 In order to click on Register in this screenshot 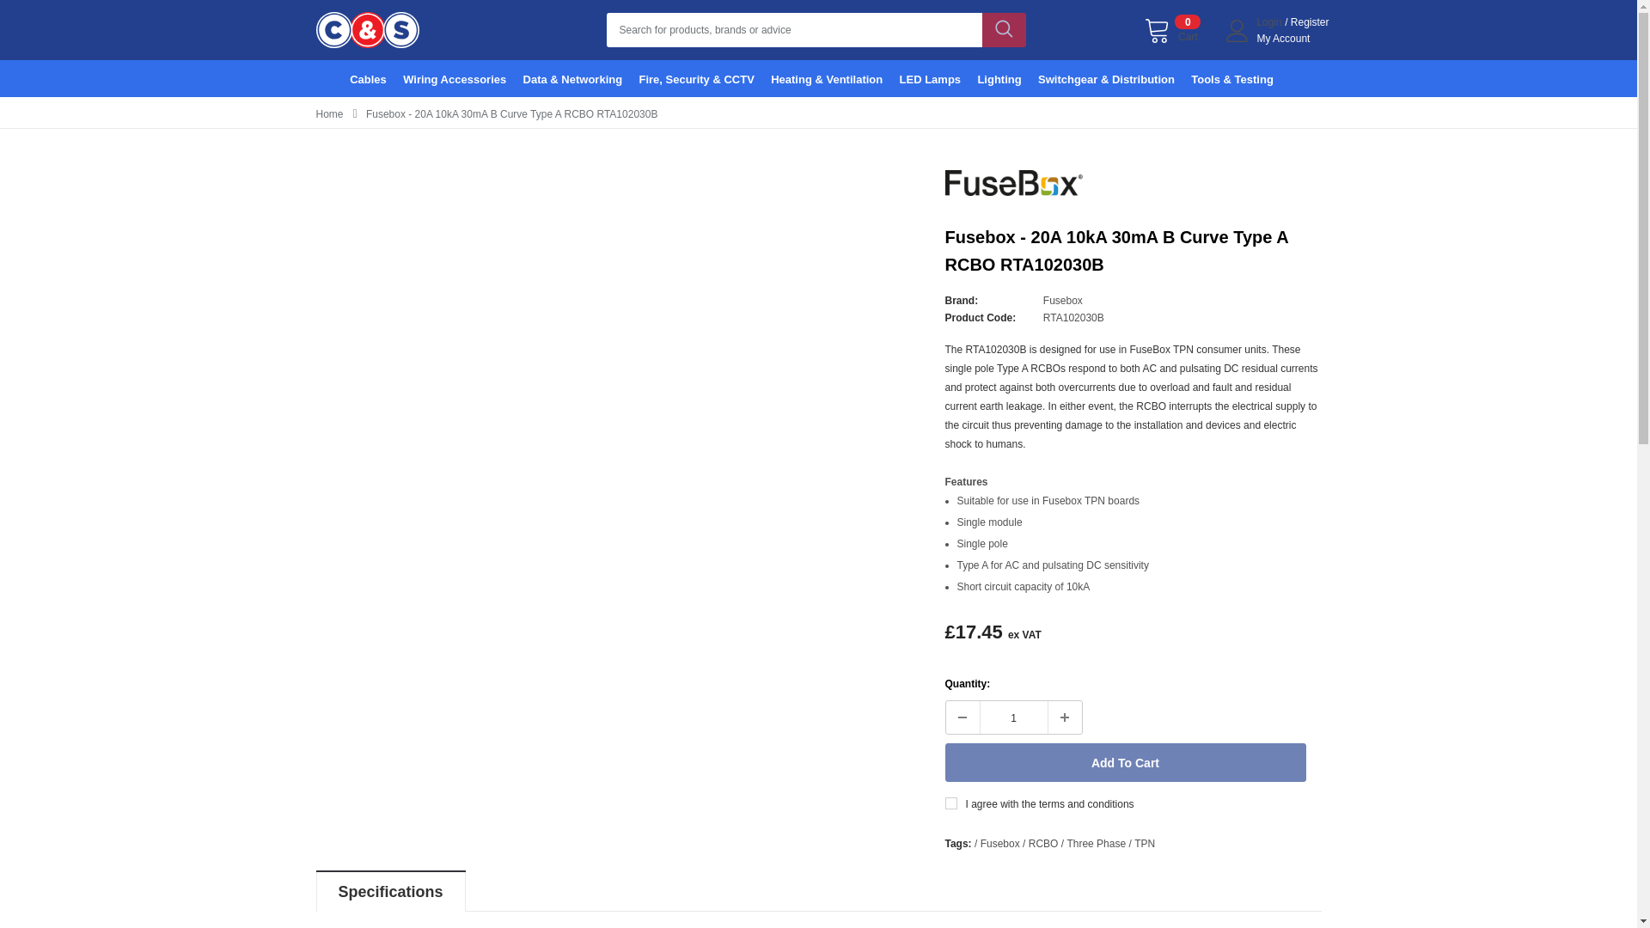, I will do `click(1126, 763)`.